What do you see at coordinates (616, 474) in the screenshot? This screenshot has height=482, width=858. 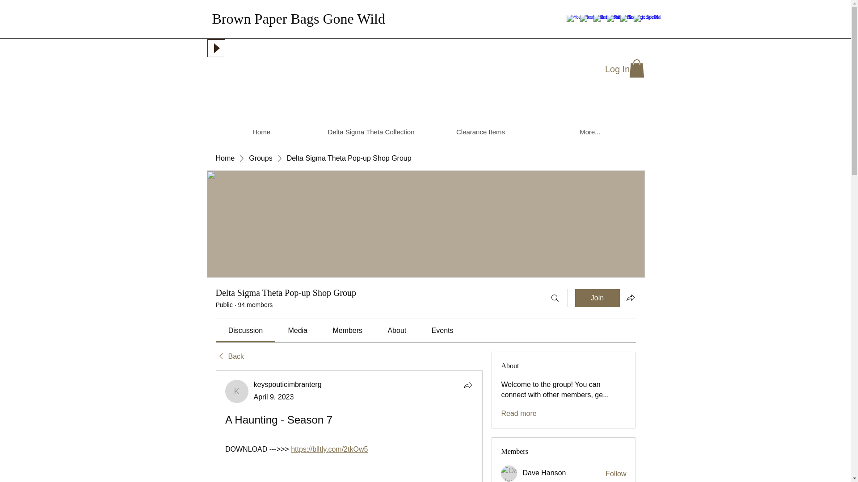 I see `Follow` at bounding box center [616, 474].